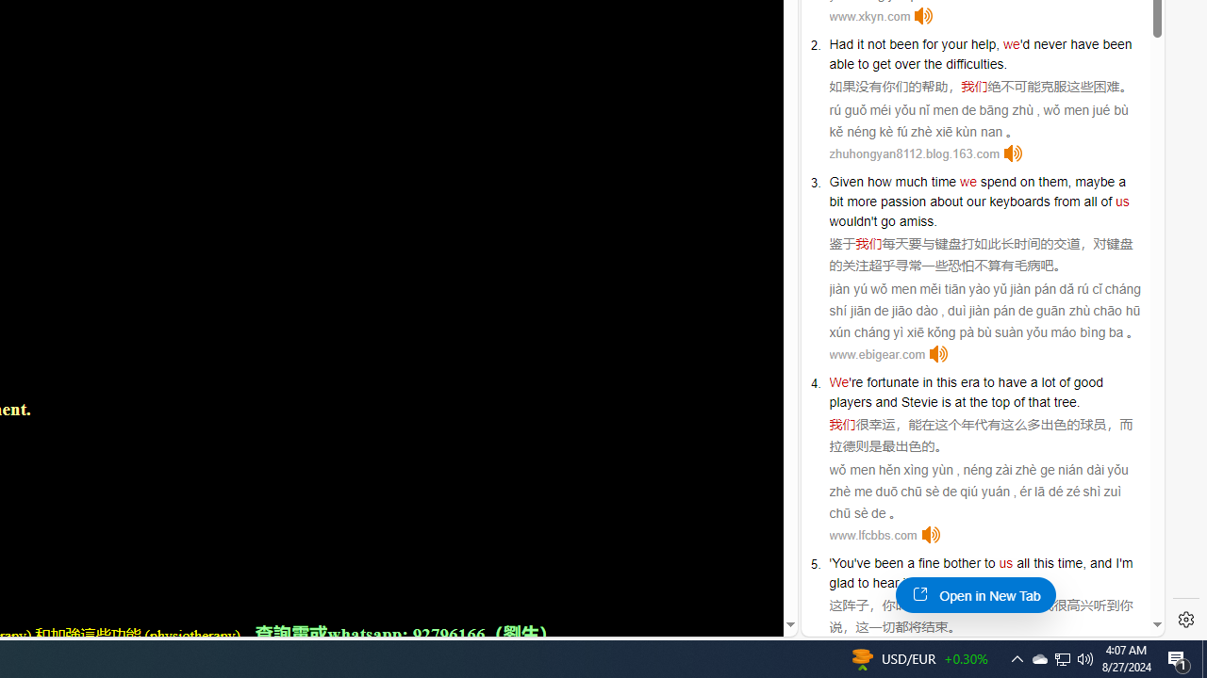 The width and height of the screenshot is (1207, 678). Describe the element at coordinates (876, 43) in the screenshot. I see `not` at that location.